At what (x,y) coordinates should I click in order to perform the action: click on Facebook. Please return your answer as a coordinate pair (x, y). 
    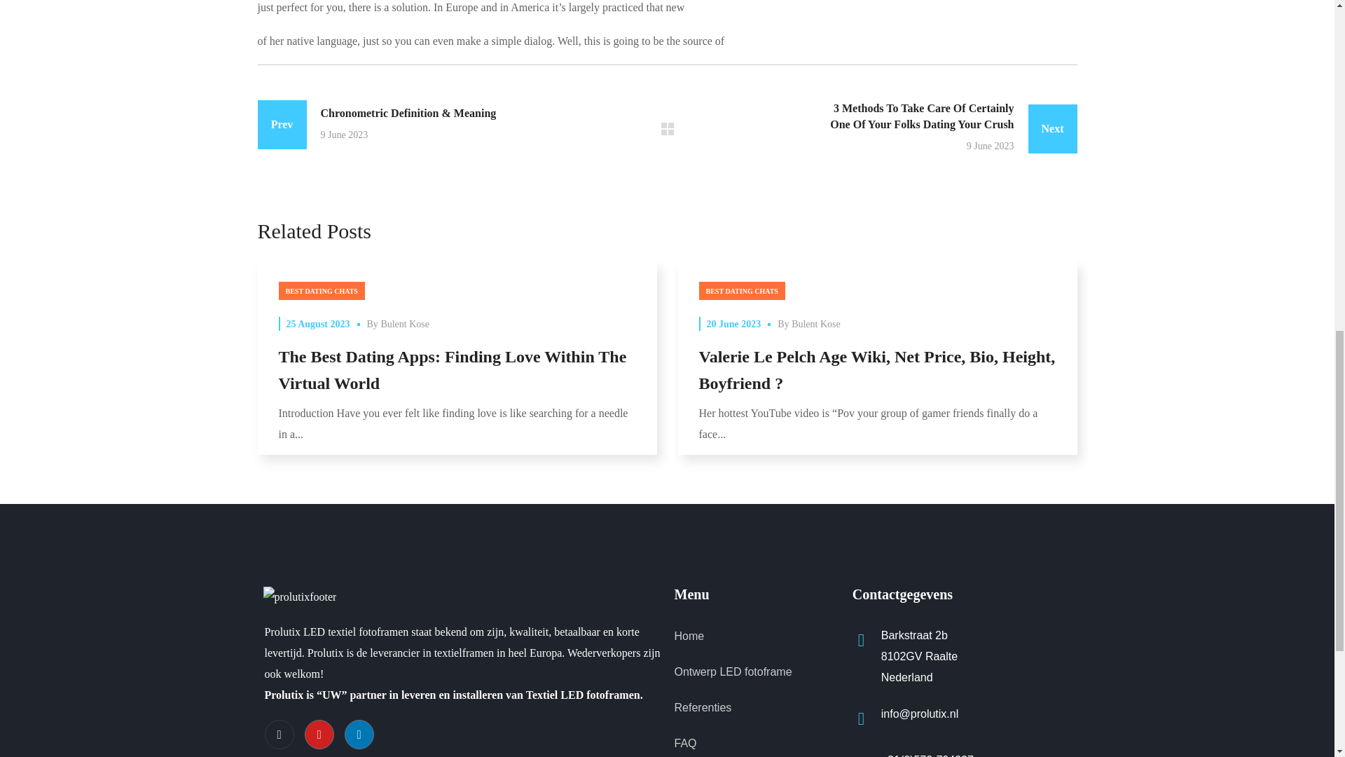
    Looking at the image, I should click on (280, 735).